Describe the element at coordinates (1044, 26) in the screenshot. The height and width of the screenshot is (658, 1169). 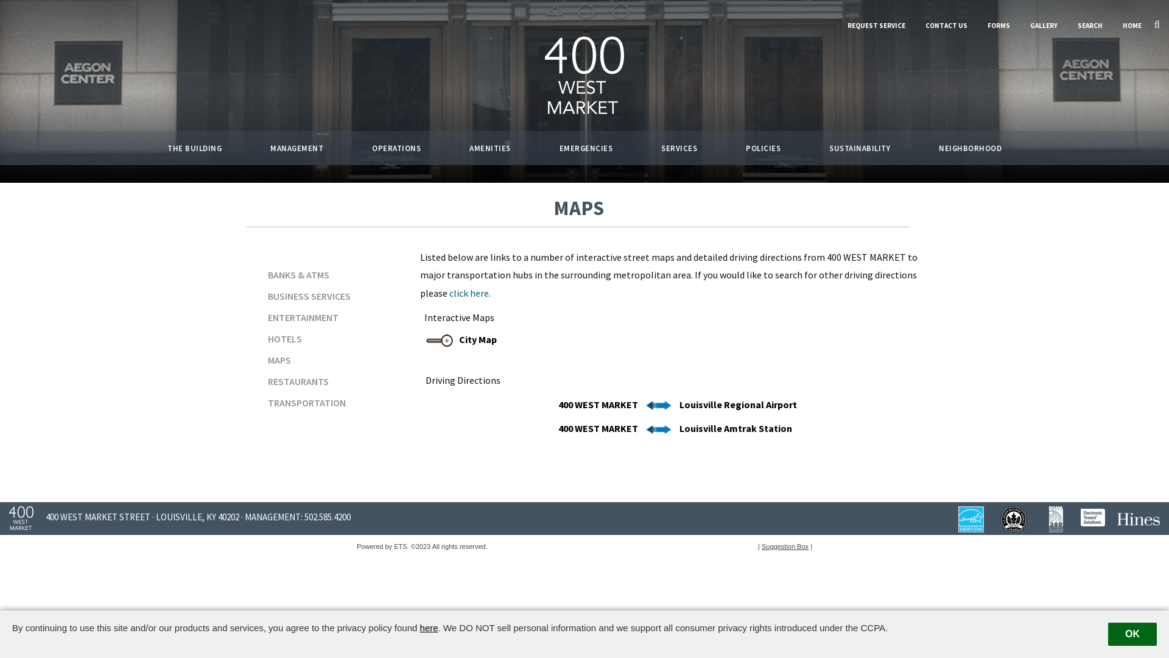
I see `GALLERY` at that location.